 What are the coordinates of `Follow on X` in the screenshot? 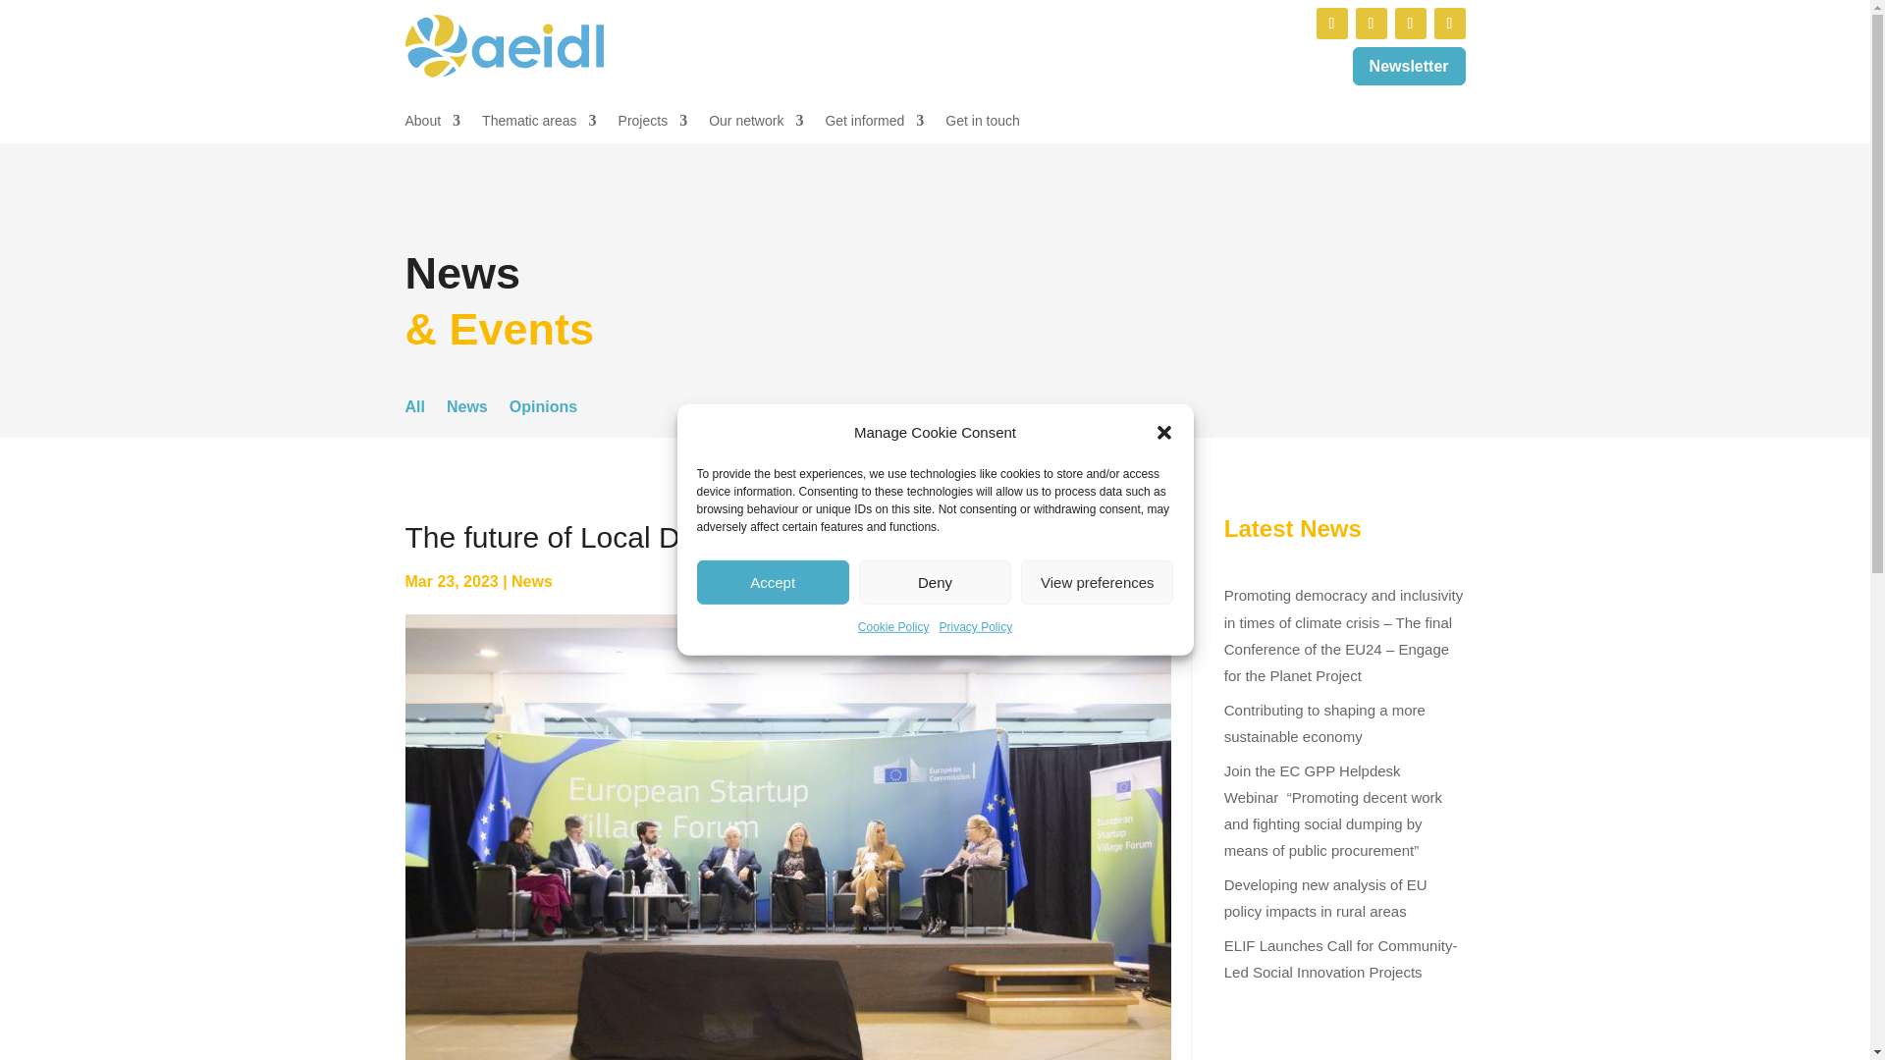 It's located at (1371, 23).